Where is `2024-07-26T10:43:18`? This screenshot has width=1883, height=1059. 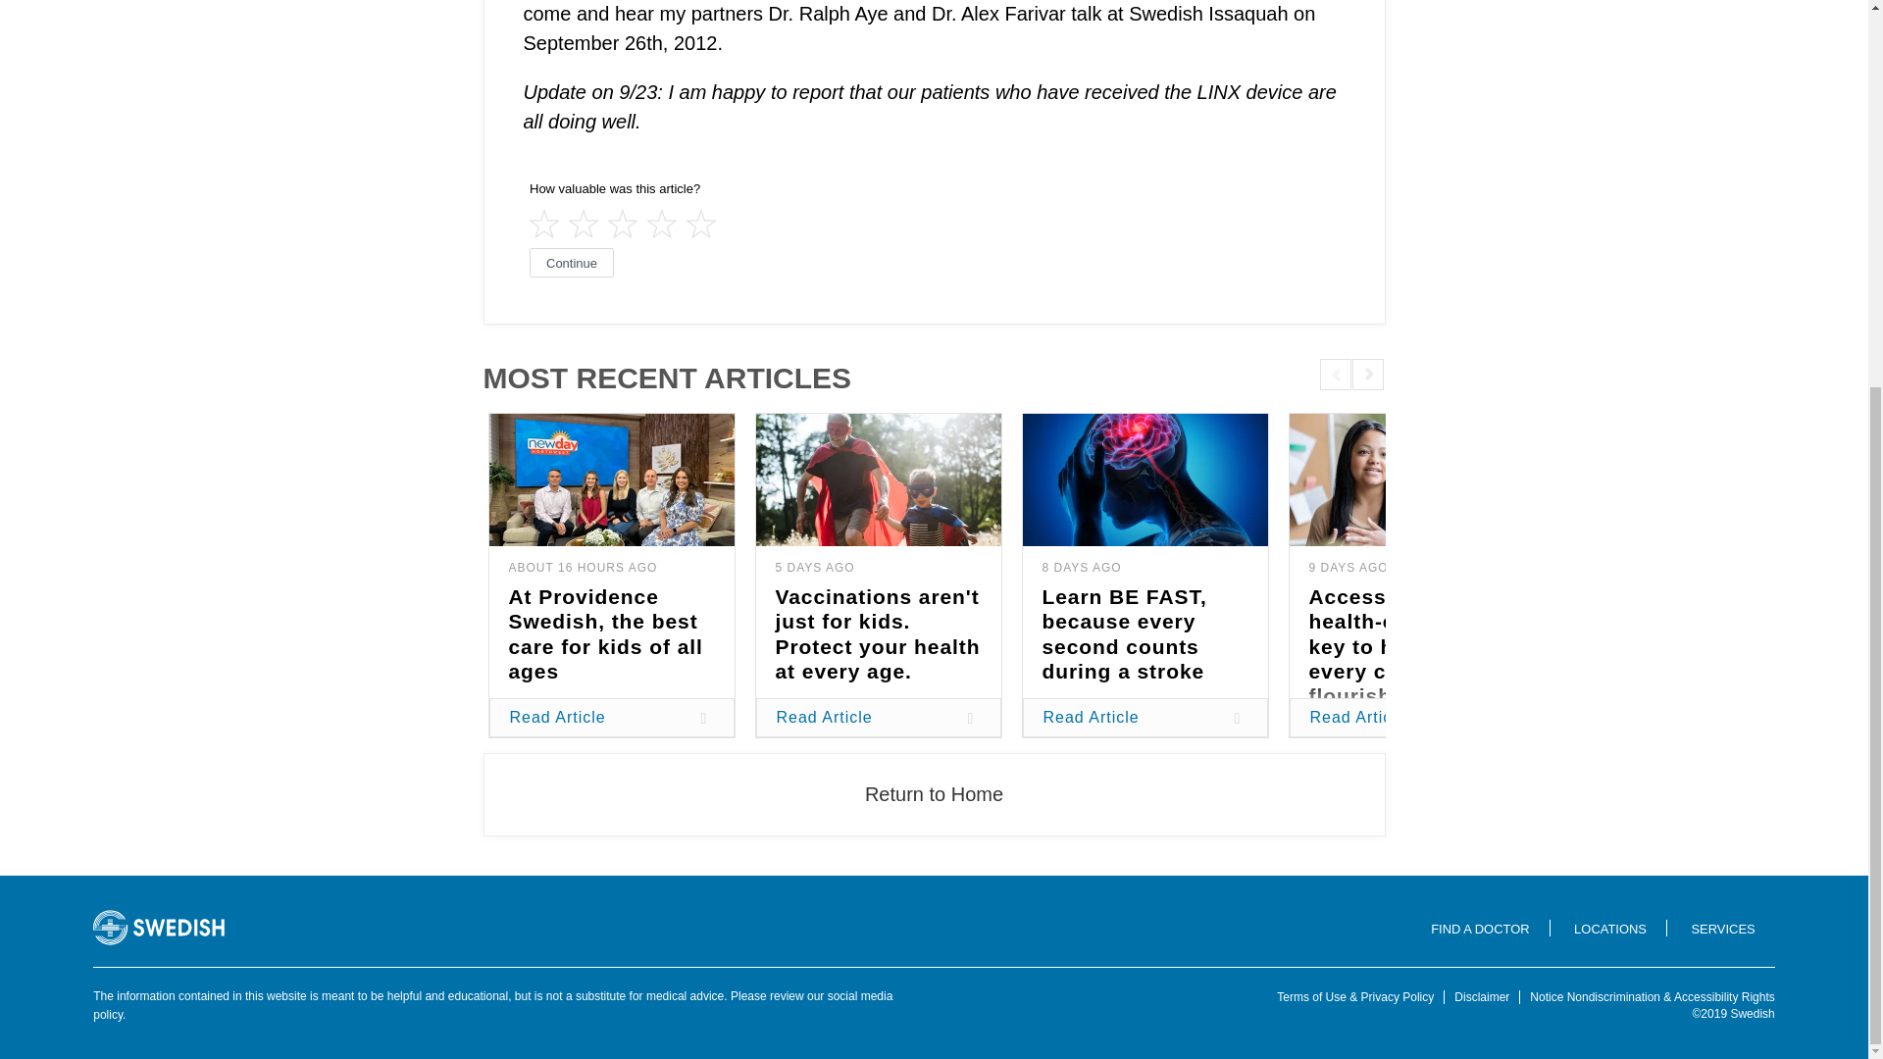
2024-07-26T10:43:18 is located at coordinates (583, 568).